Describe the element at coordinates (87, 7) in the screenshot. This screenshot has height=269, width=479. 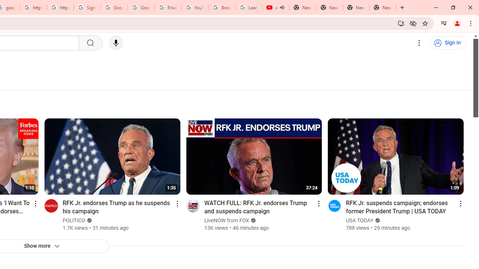
I see `Sign in - Google Accounts` at that location.